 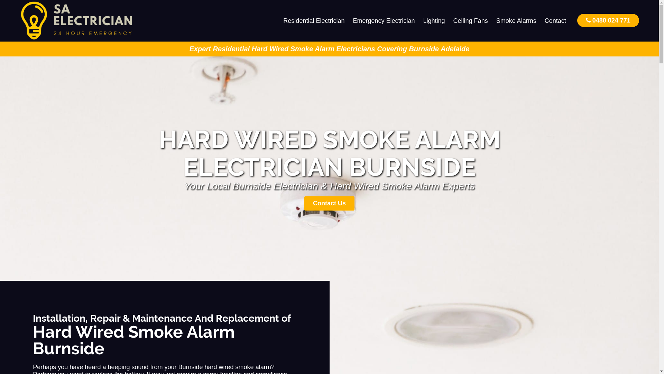 I want to click on Emergency Electrician, so click(x=384, y=21).